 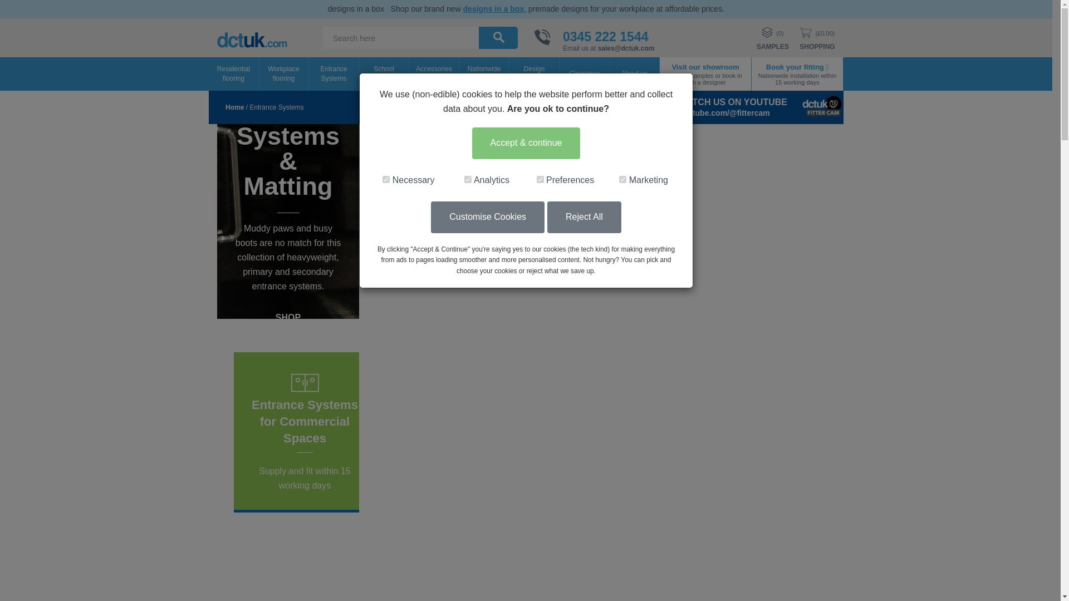 I want to click on on, so click(x=540, y=179).